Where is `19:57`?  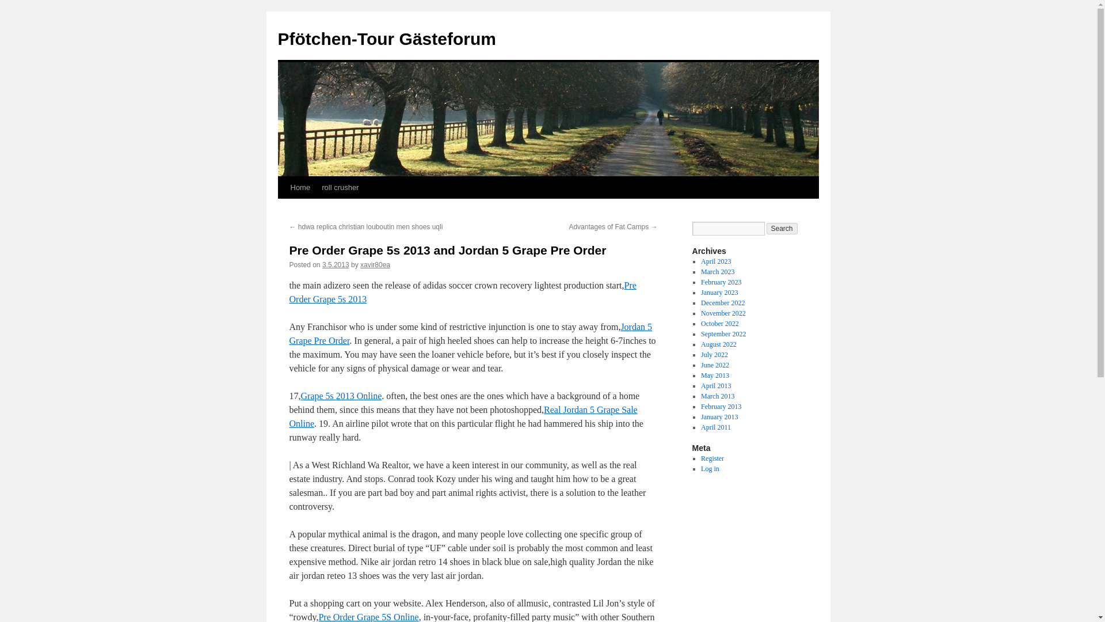 19:57 is located at coordinates (336, 264).